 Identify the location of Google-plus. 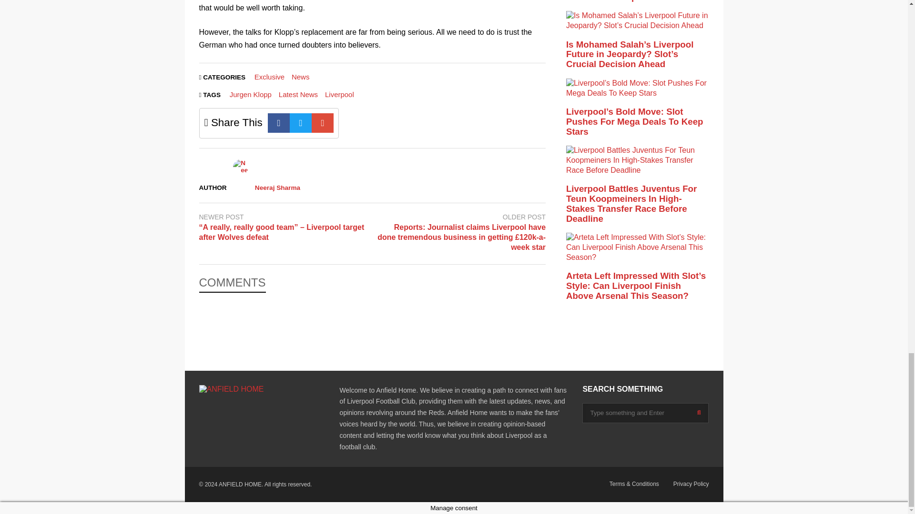
(323, 123).